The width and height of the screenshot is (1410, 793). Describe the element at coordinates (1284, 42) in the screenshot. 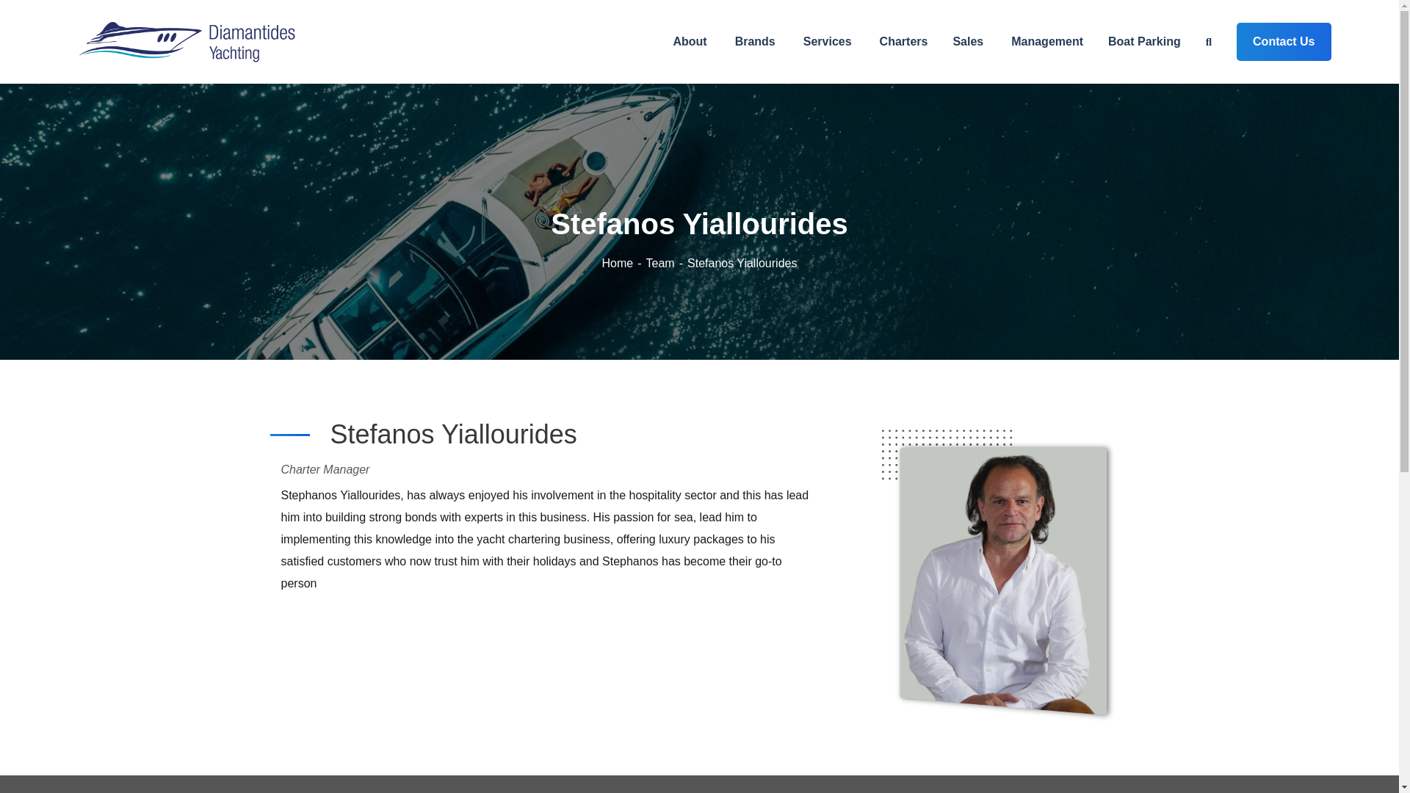

I see `Contact Us` at that location.